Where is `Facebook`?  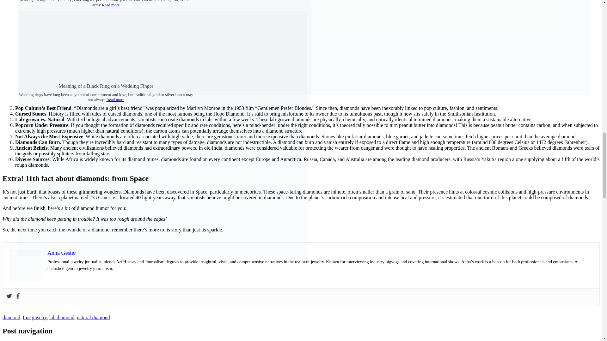 Facebook is located at coordinates (18, 296).